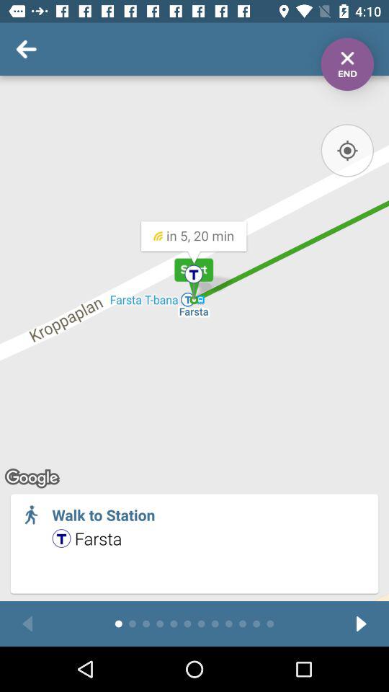 Image resolution: width=389 pixels, height=692 pixels. What do you see at coordinates (347, 64) in the screenshot?
I see `button to end the trip on the gps` at bounding box center [347, 64].